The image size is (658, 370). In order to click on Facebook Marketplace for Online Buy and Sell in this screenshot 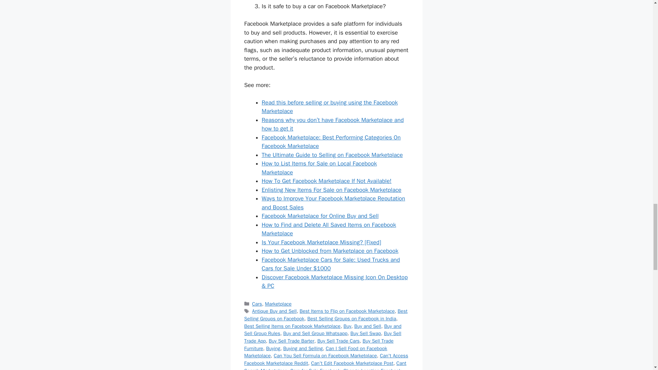, I will do `click(320, 216)`.